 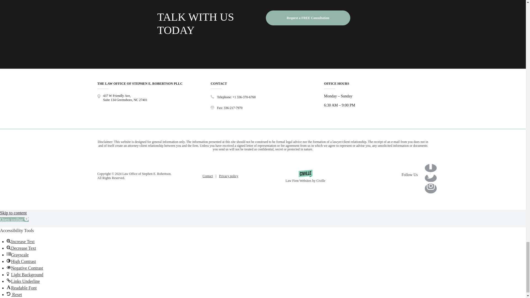 I want to click on Negative Contrast, so click(x=9, y=267).